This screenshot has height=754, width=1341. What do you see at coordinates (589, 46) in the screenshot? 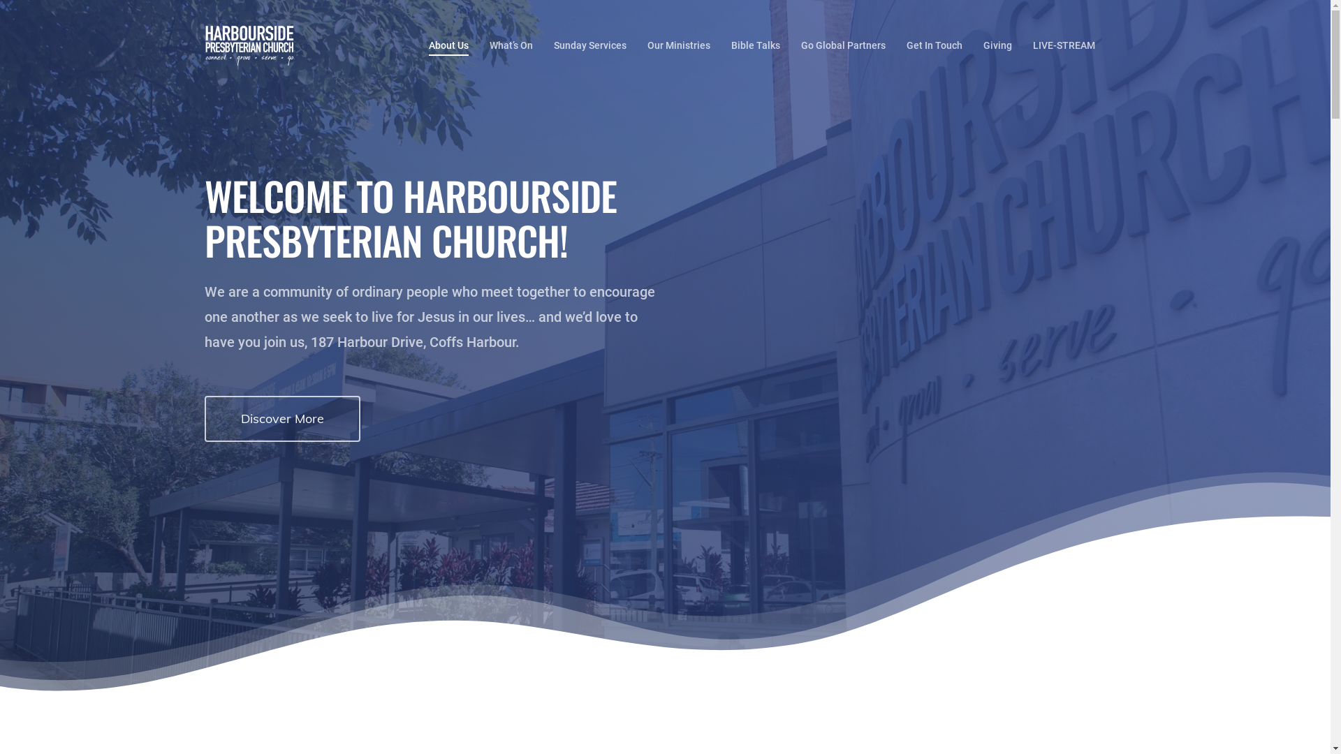
I see `Sunday Services` at bounding box center [589, 46].